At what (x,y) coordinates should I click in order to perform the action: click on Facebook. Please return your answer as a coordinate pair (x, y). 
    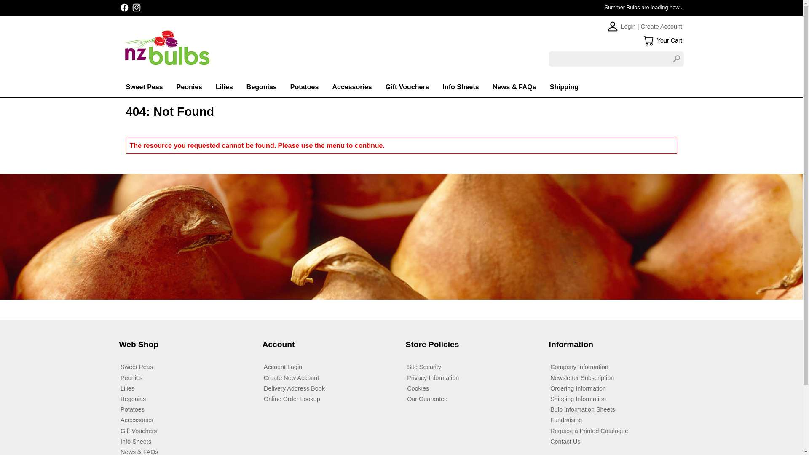
    Looking at the image, I should click on (124, 8).